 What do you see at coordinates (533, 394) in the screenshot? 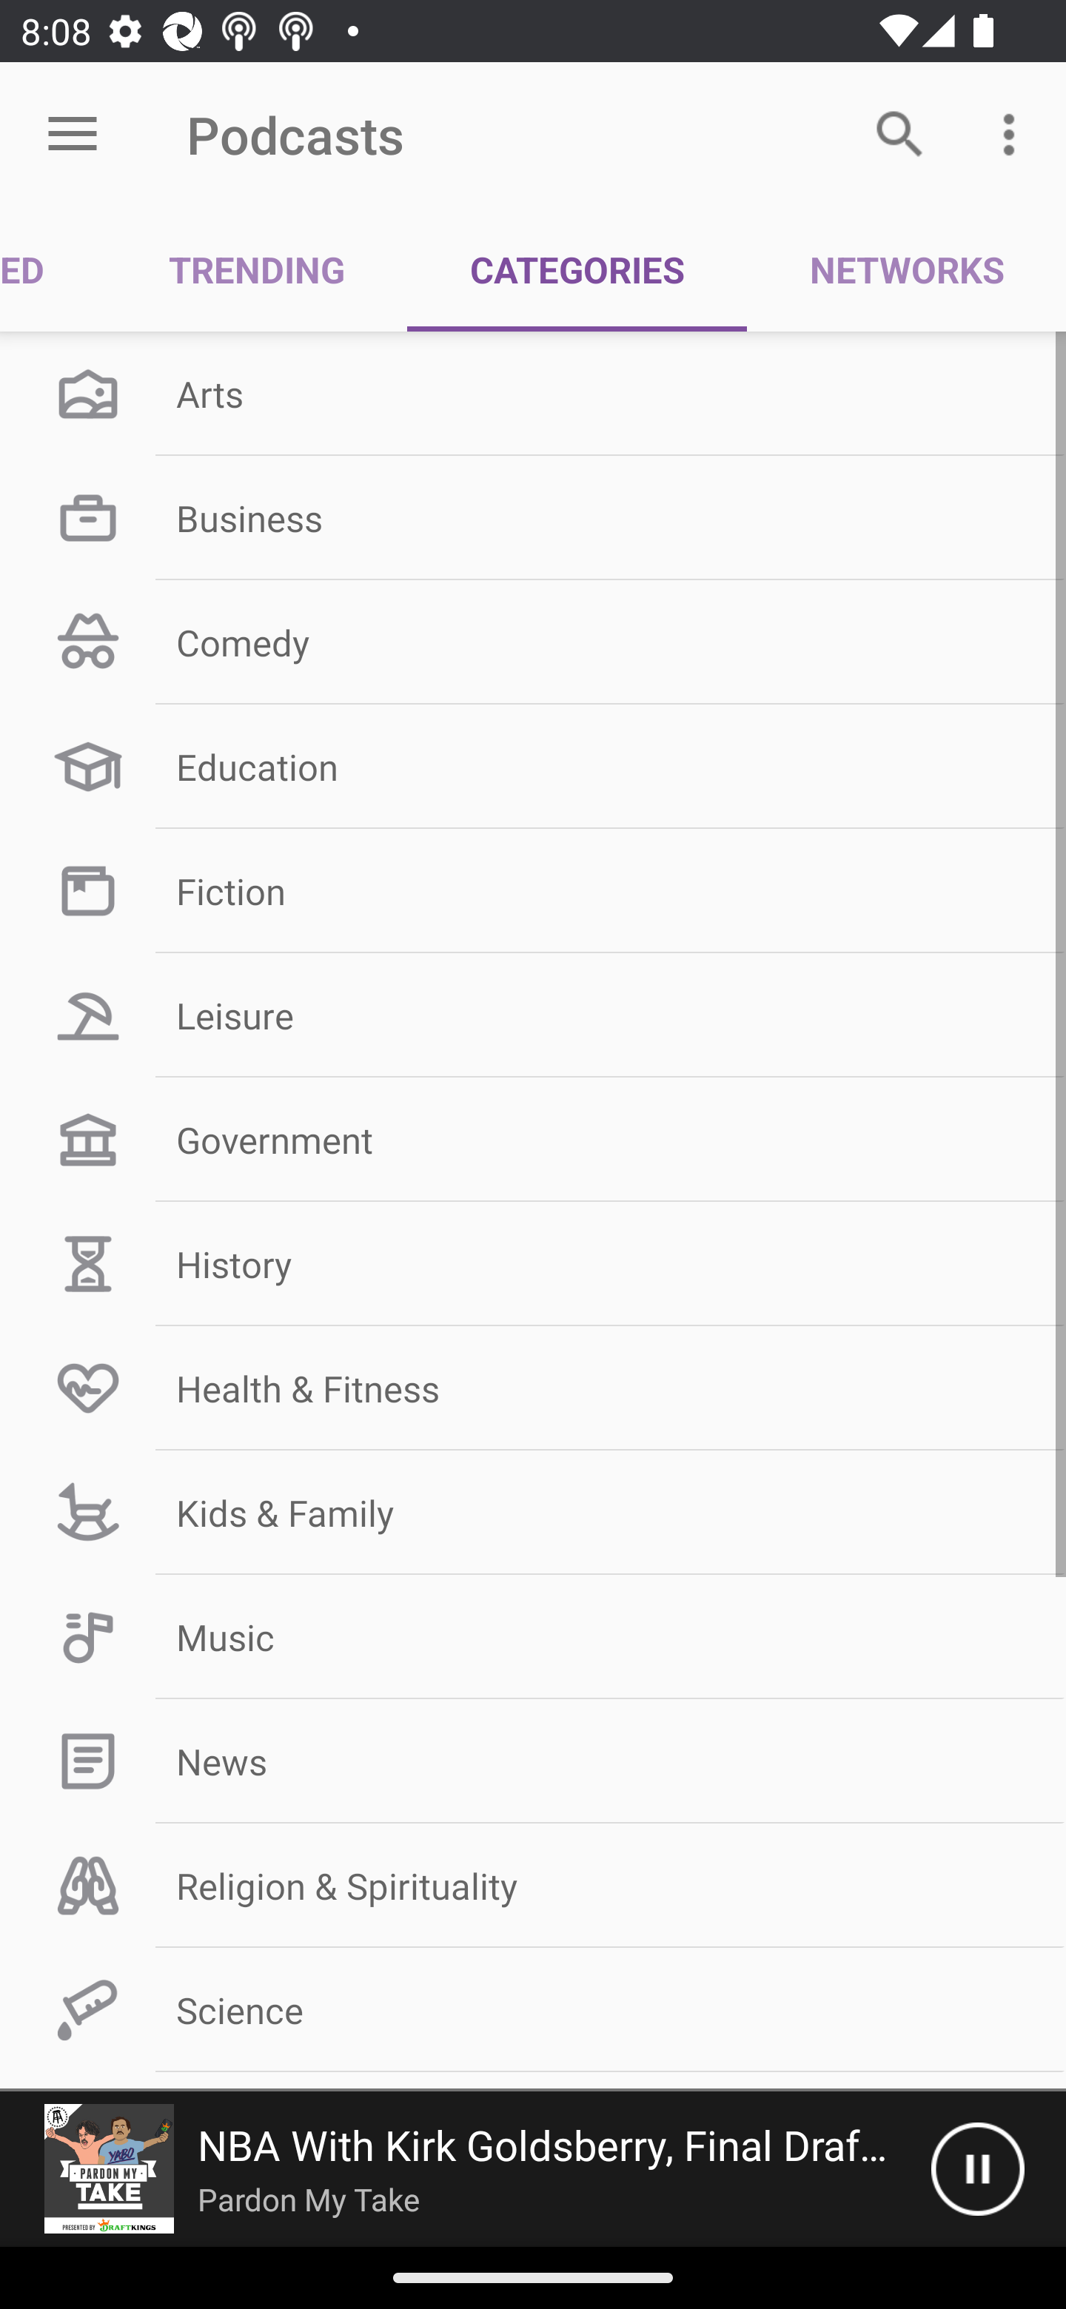
I see `Arts` at bounding box center [533, 394].